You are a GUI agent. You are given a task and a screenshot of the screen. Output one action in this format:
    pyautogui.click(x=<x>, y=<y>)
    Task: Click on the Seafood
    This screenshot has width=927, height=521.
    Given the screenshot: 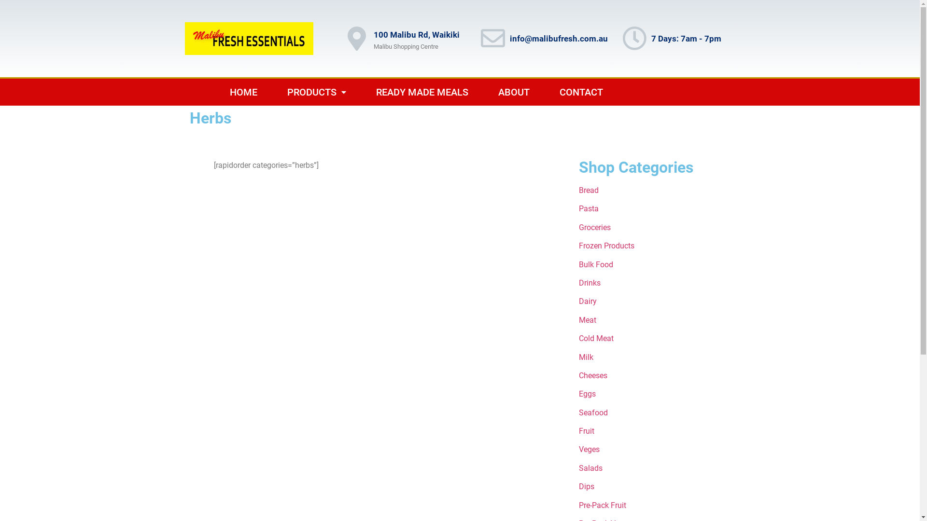 What is the action you would take?
    pyautogui.click(x=593, y=413)
    